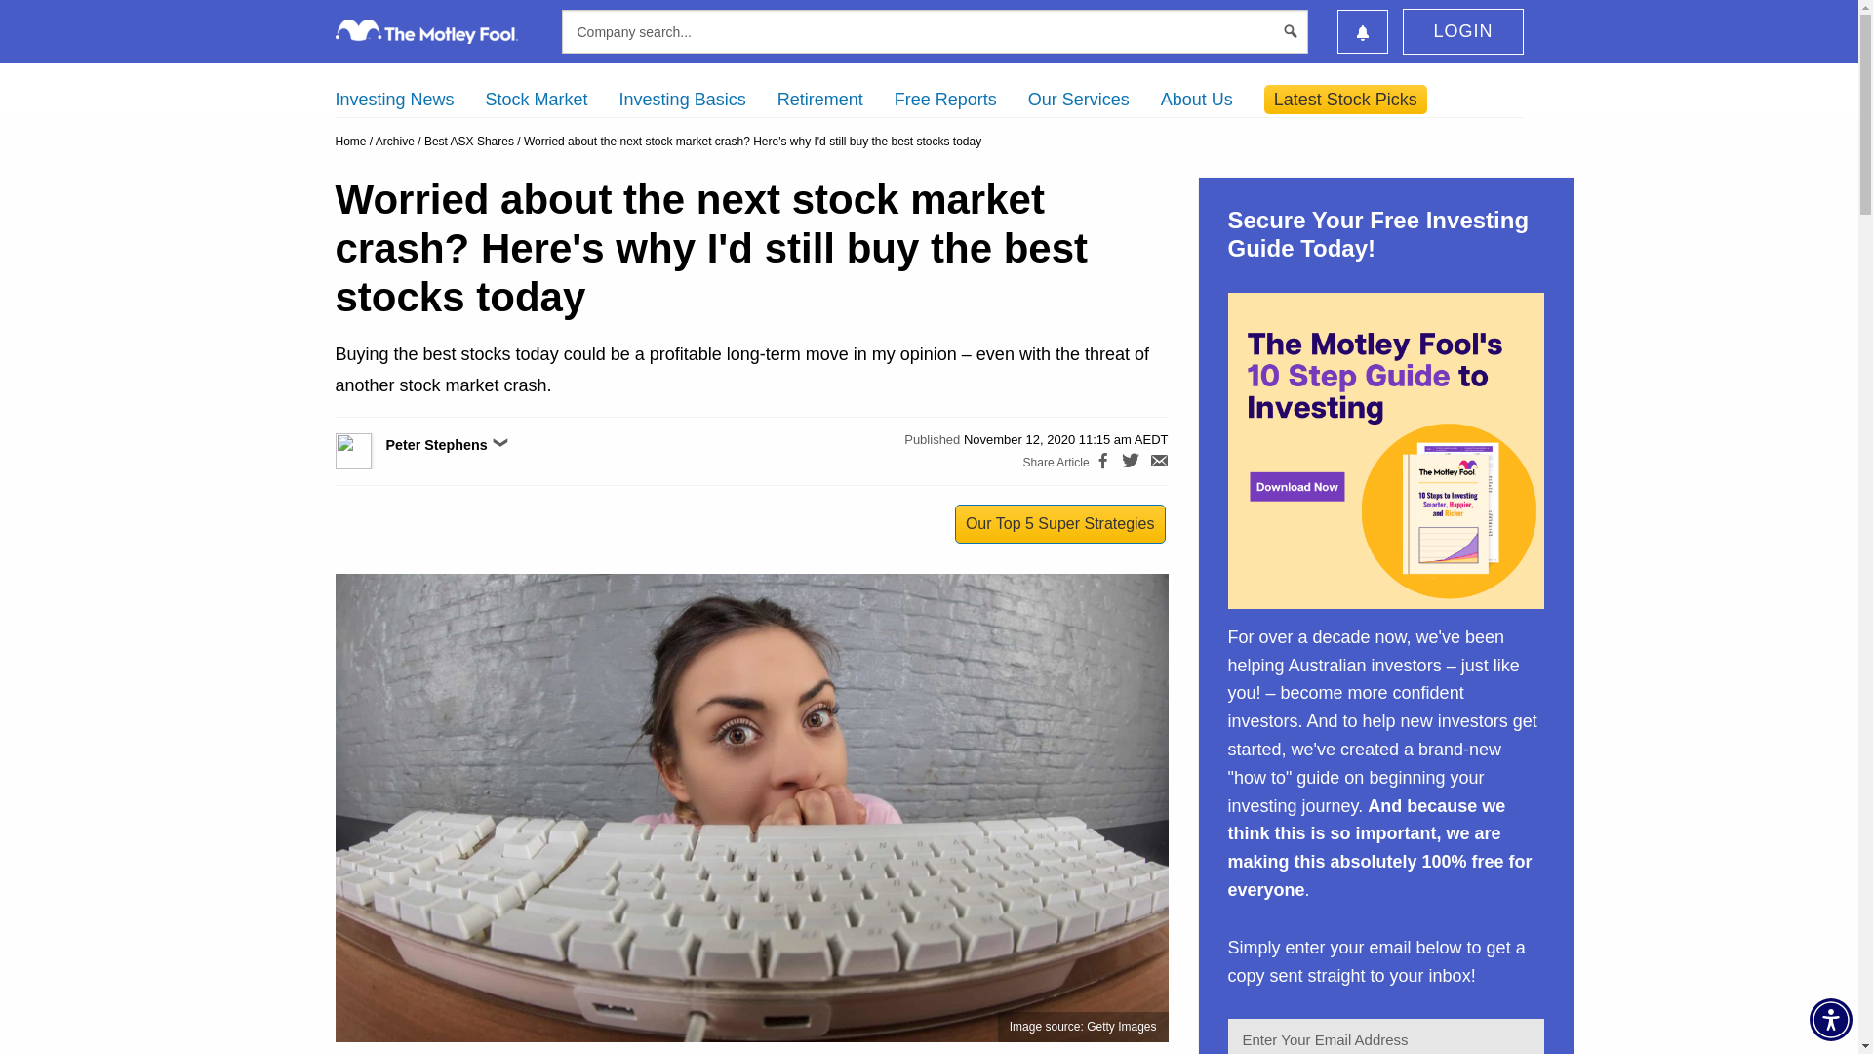 Image resolution: width=1873 pixels, height=1054 pixels. I want to click on LOGIN, so click(1462, 31).